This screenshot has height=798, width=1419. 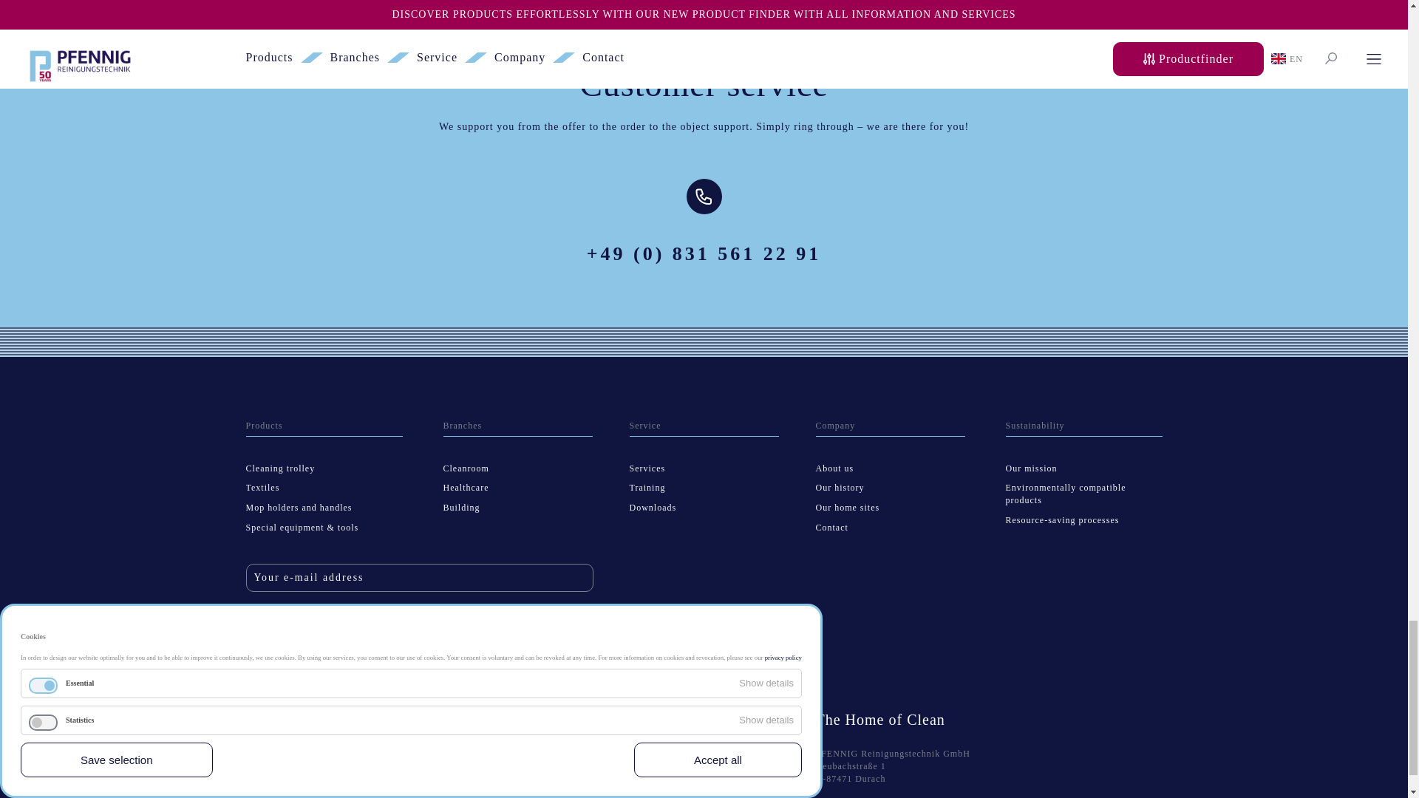 I want to click on Downloads - PFENNIG Reinigungstechnik, so click(x=653, y=508).